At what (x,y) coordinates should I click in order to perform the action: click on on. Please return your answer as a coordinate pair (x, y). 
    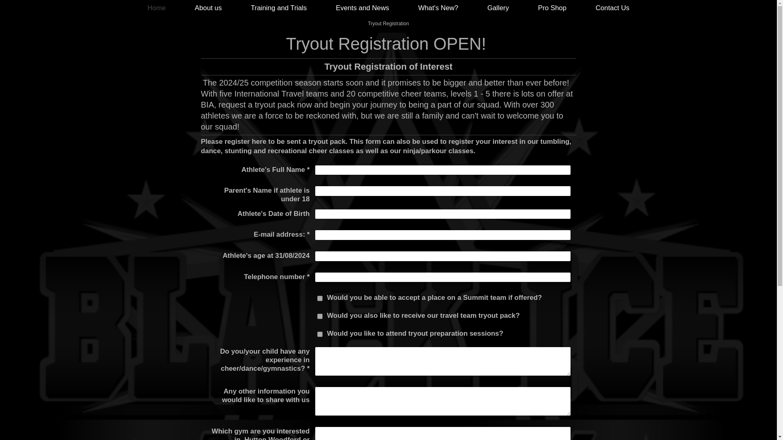
    Looking at the image, I should click on (320, 298).